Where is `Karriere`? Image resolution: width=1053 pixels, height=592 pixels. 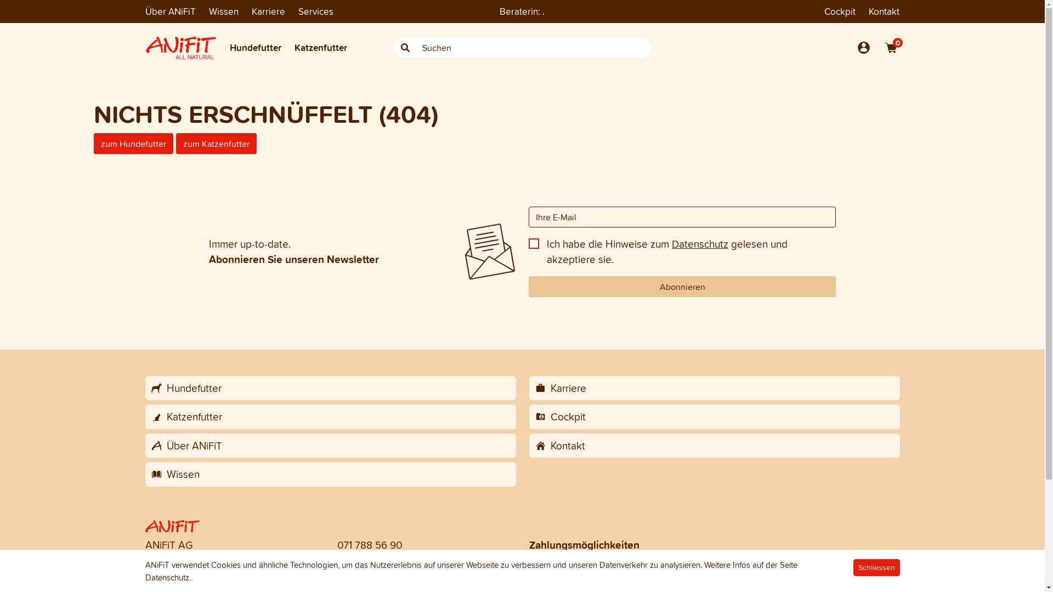
Karriere is located at coordinates (268, 12).